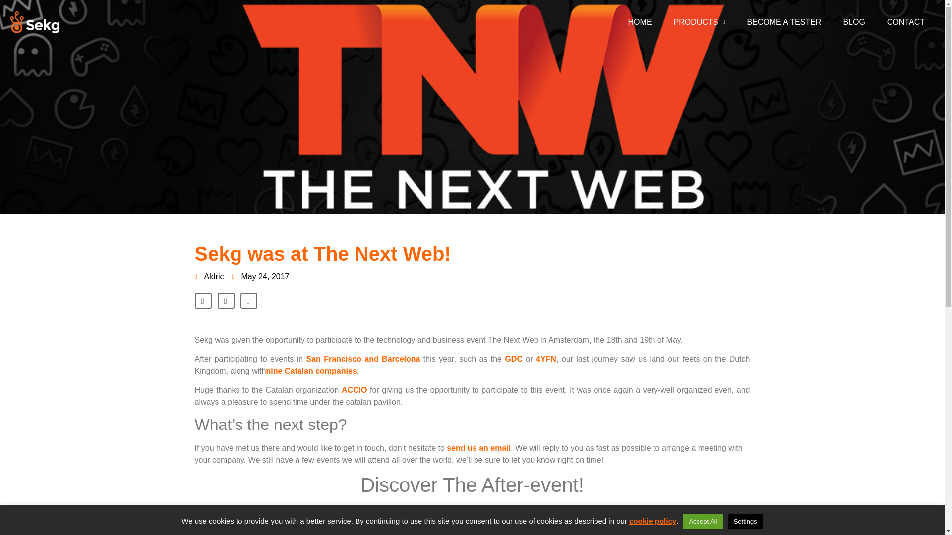 Image resolution: width=952 pixels, height=535 pixels. What do you see at coordinates (699, 22) in the screenshot?
I see `PRODUCTS` at bounding box center [699, 22].